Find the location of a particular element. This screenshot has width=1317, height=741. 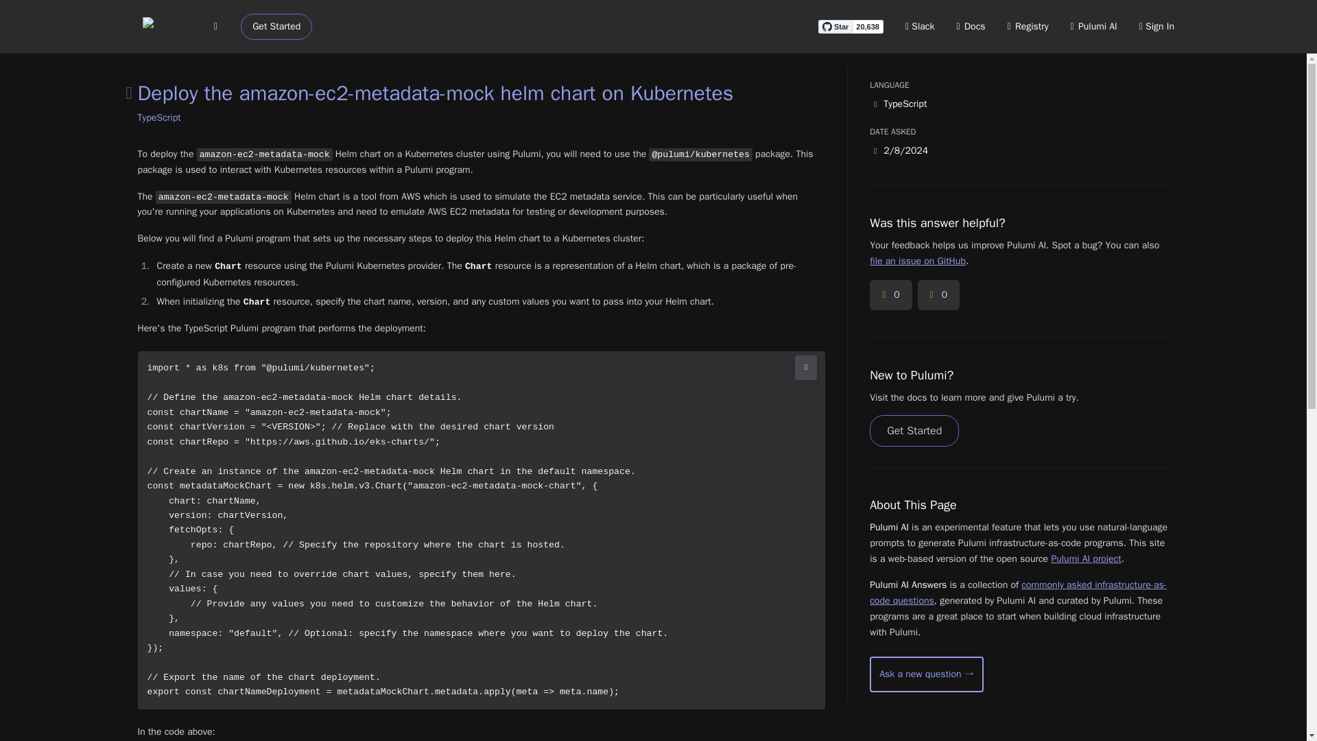

Slack is located at coordinates (921, 26).